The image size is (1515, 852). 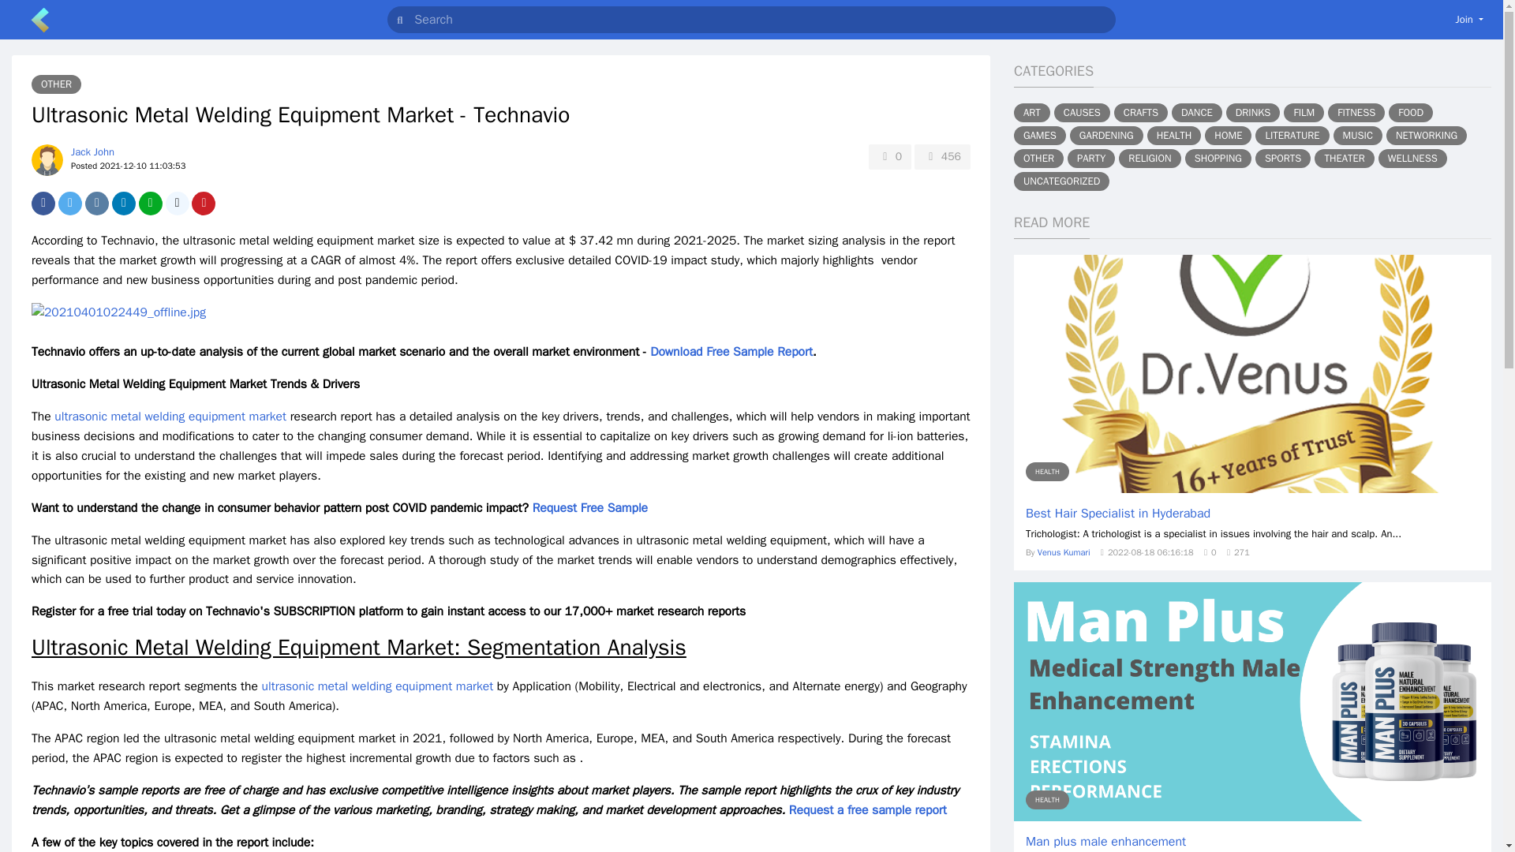 What do you see at coordinates (377, 686) in the screenshot?
I see `ultrasonic metal welding equipment market` at bounding box center [377, 686].